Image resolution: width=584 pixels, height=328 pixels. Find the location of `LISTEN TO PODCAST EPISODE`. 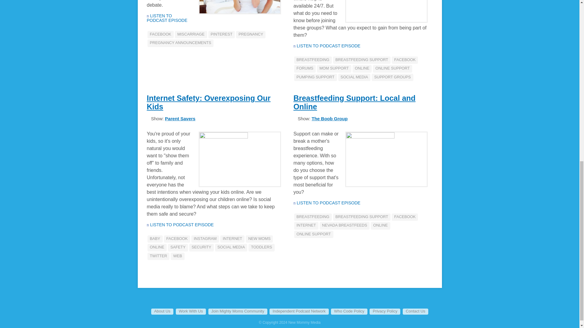

LISTEN TO PODCAST EPISODE is located at coordinates (167, 18).